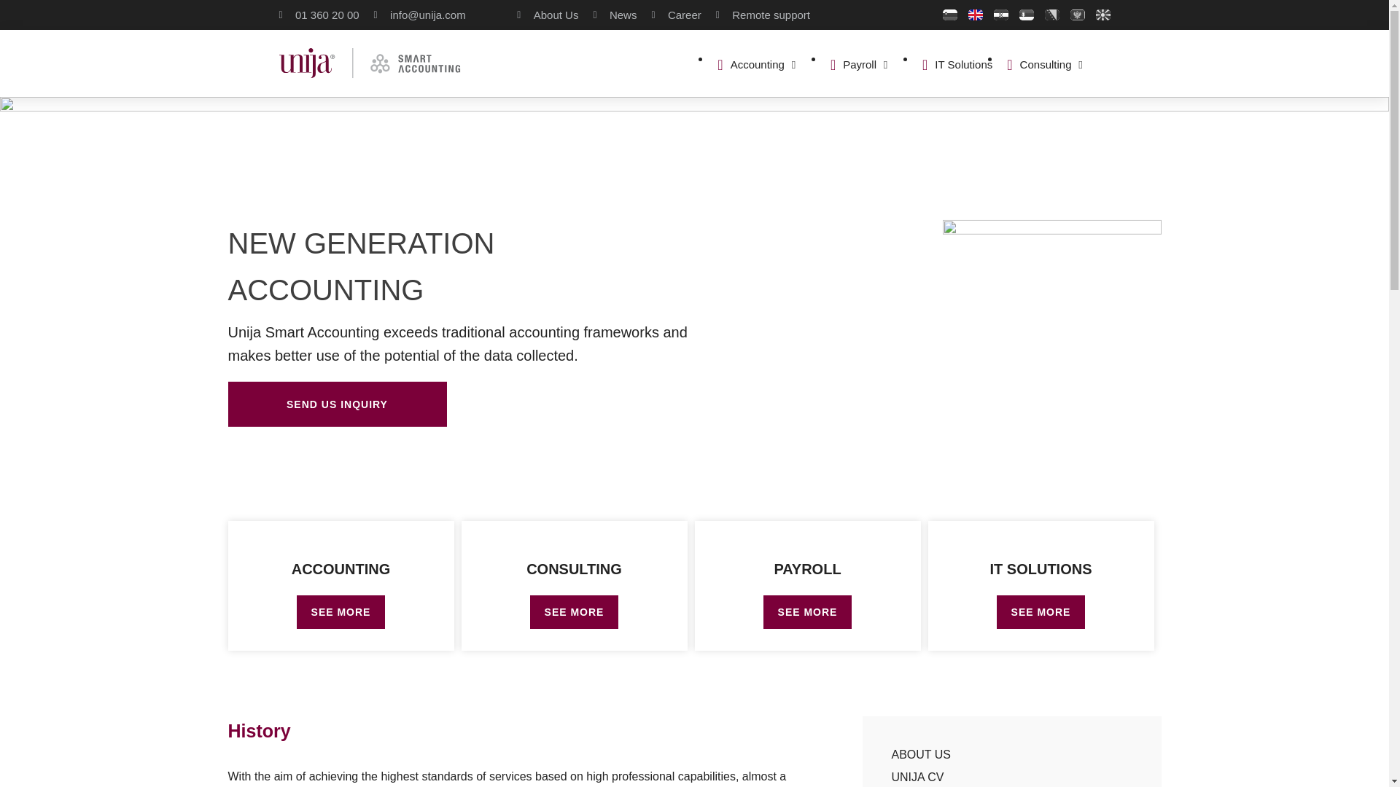 The image size is (1400, 787). What do you see at coordinates (318, 15) in the screenshot?
I see `01 360 20 00` at bounding box center [318, 15].